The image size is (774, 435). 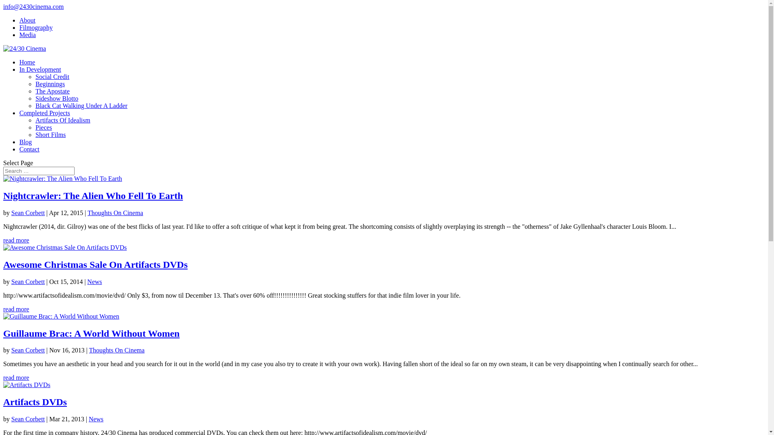 What do you see at coordinates (29, 149) in the screenshot?
I see `Contact` at bounding box center [29, 149].